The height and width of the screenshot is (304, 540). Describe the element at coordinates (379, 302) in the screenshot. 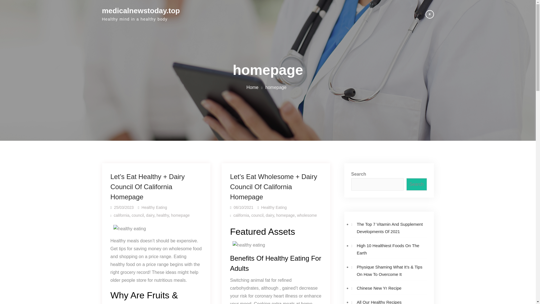

I see `All Our Healthy Recipes` at that location.